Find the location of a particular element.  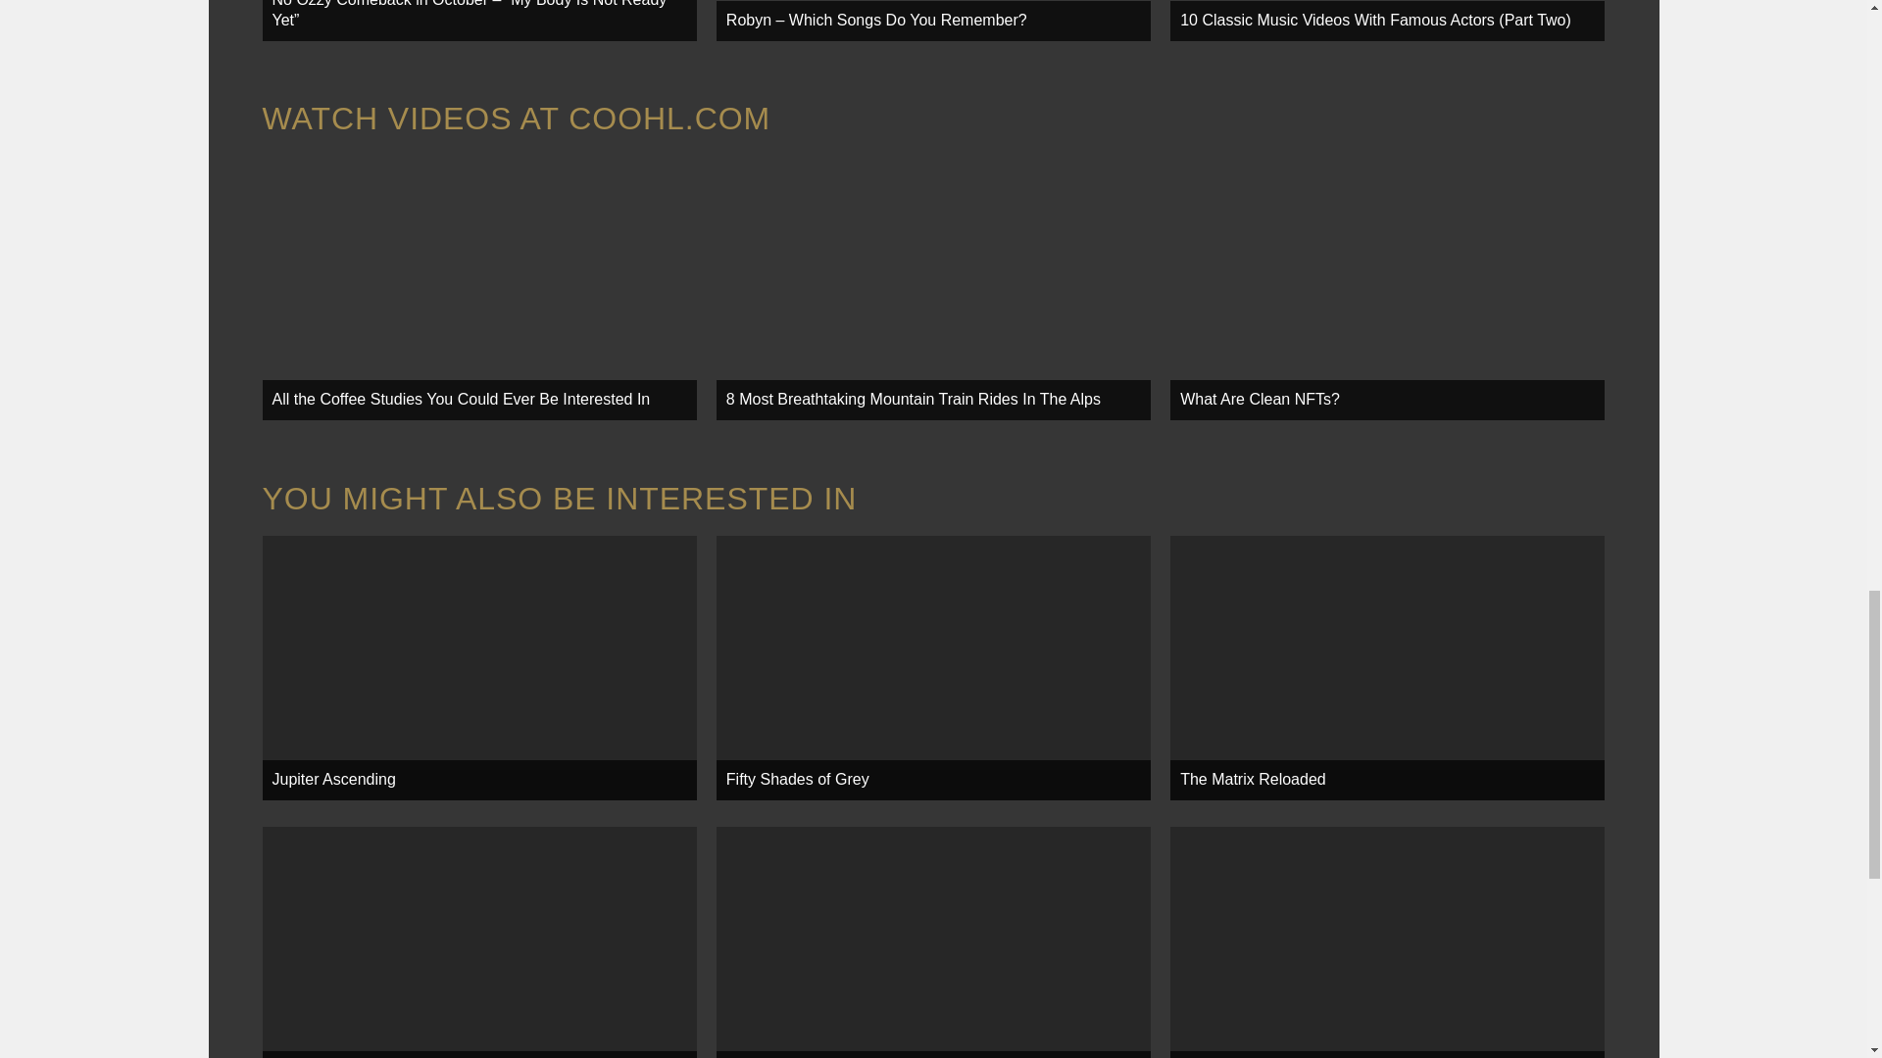

All the Coffee Studies You Could Ever Be Interested In is located at coordinates (479, 287).